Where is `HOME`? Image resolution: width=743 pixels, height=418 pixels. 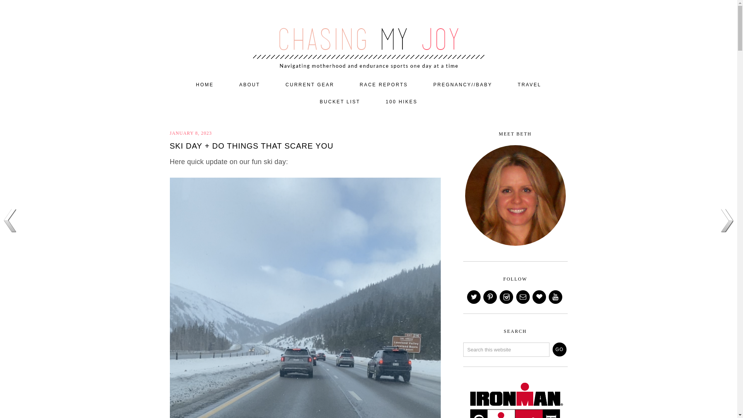
HOME is located at coordinates (204, 85).